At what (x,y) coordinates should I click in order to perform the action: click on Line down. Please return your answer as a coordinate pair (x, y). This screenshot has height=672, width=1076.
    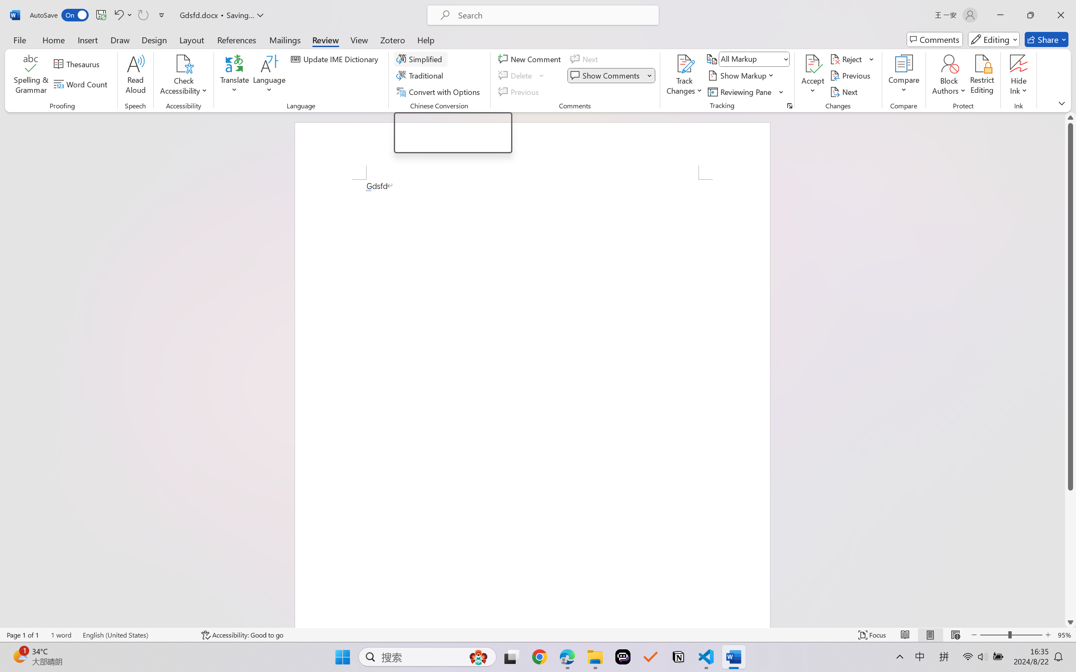
    Looking at the image, I should click on (1071, 622).